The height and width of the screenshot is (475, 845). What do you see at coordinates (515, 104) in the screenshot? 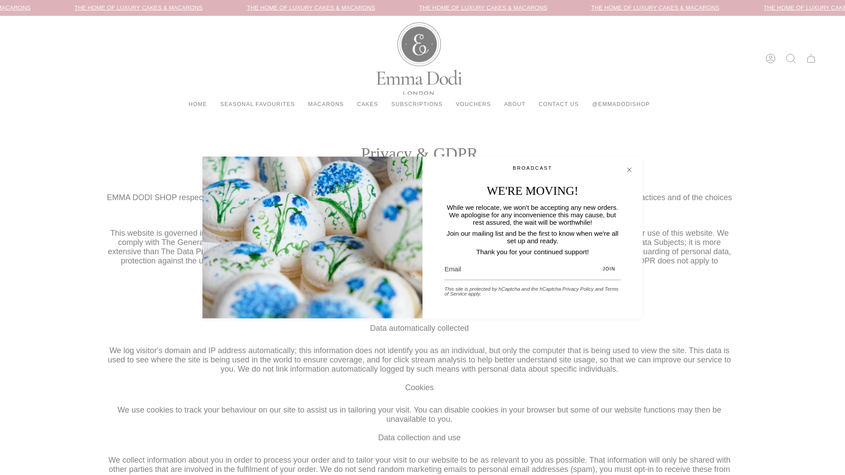
I see `ABOUT` at bounding box center [515, 104].